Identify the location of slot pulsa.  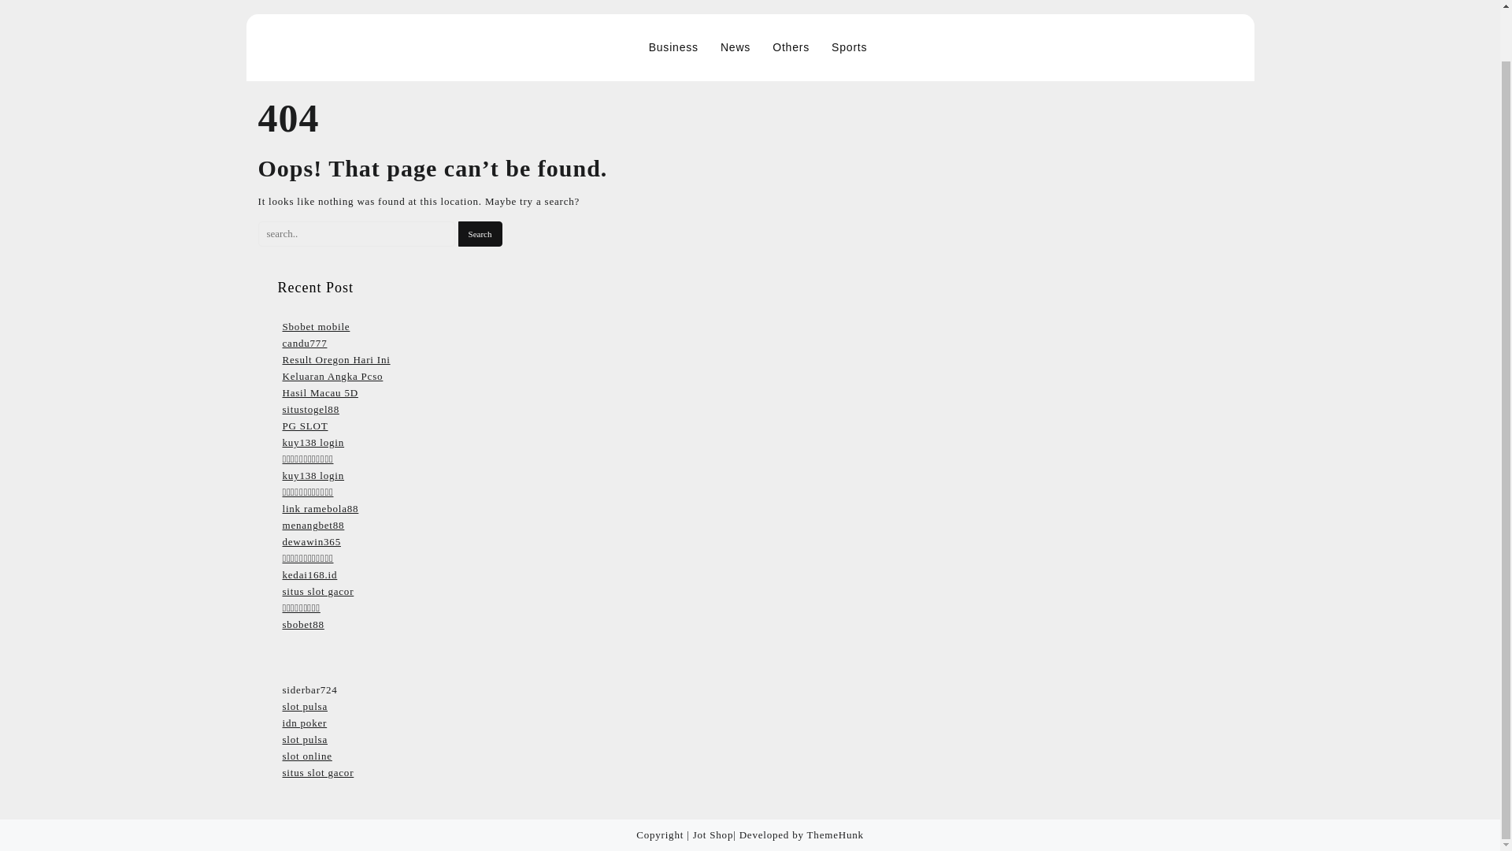
(304, 739).